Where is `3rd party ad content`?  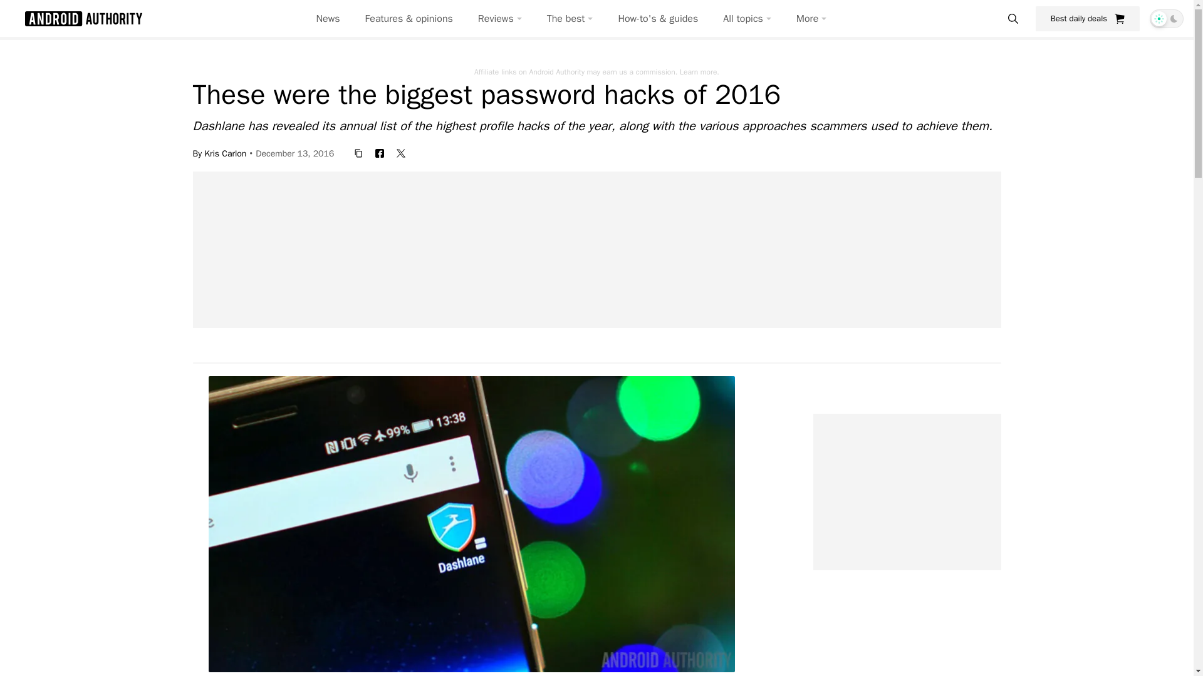
3rd party ad content is located at coordinates (907, 492).